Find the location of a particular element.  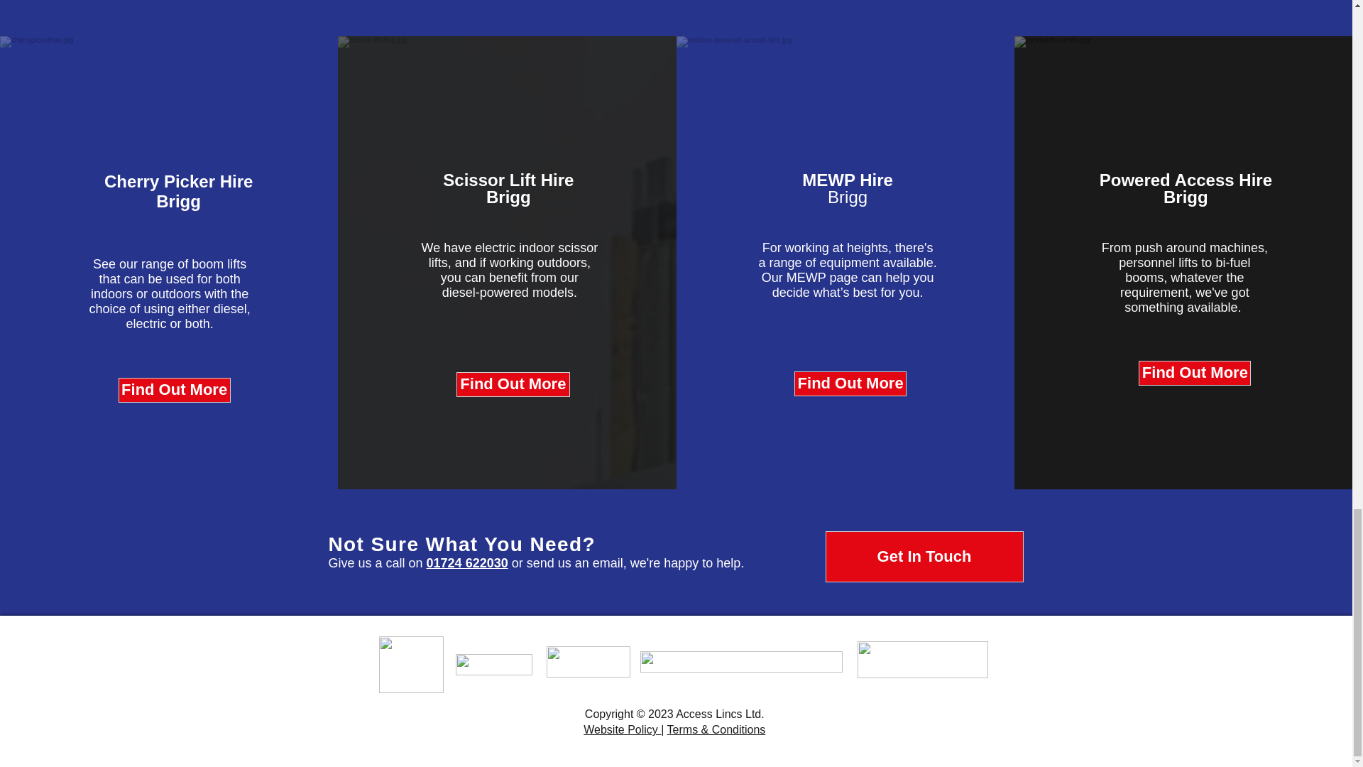

Find Out More is located at coordinates (513, 384).